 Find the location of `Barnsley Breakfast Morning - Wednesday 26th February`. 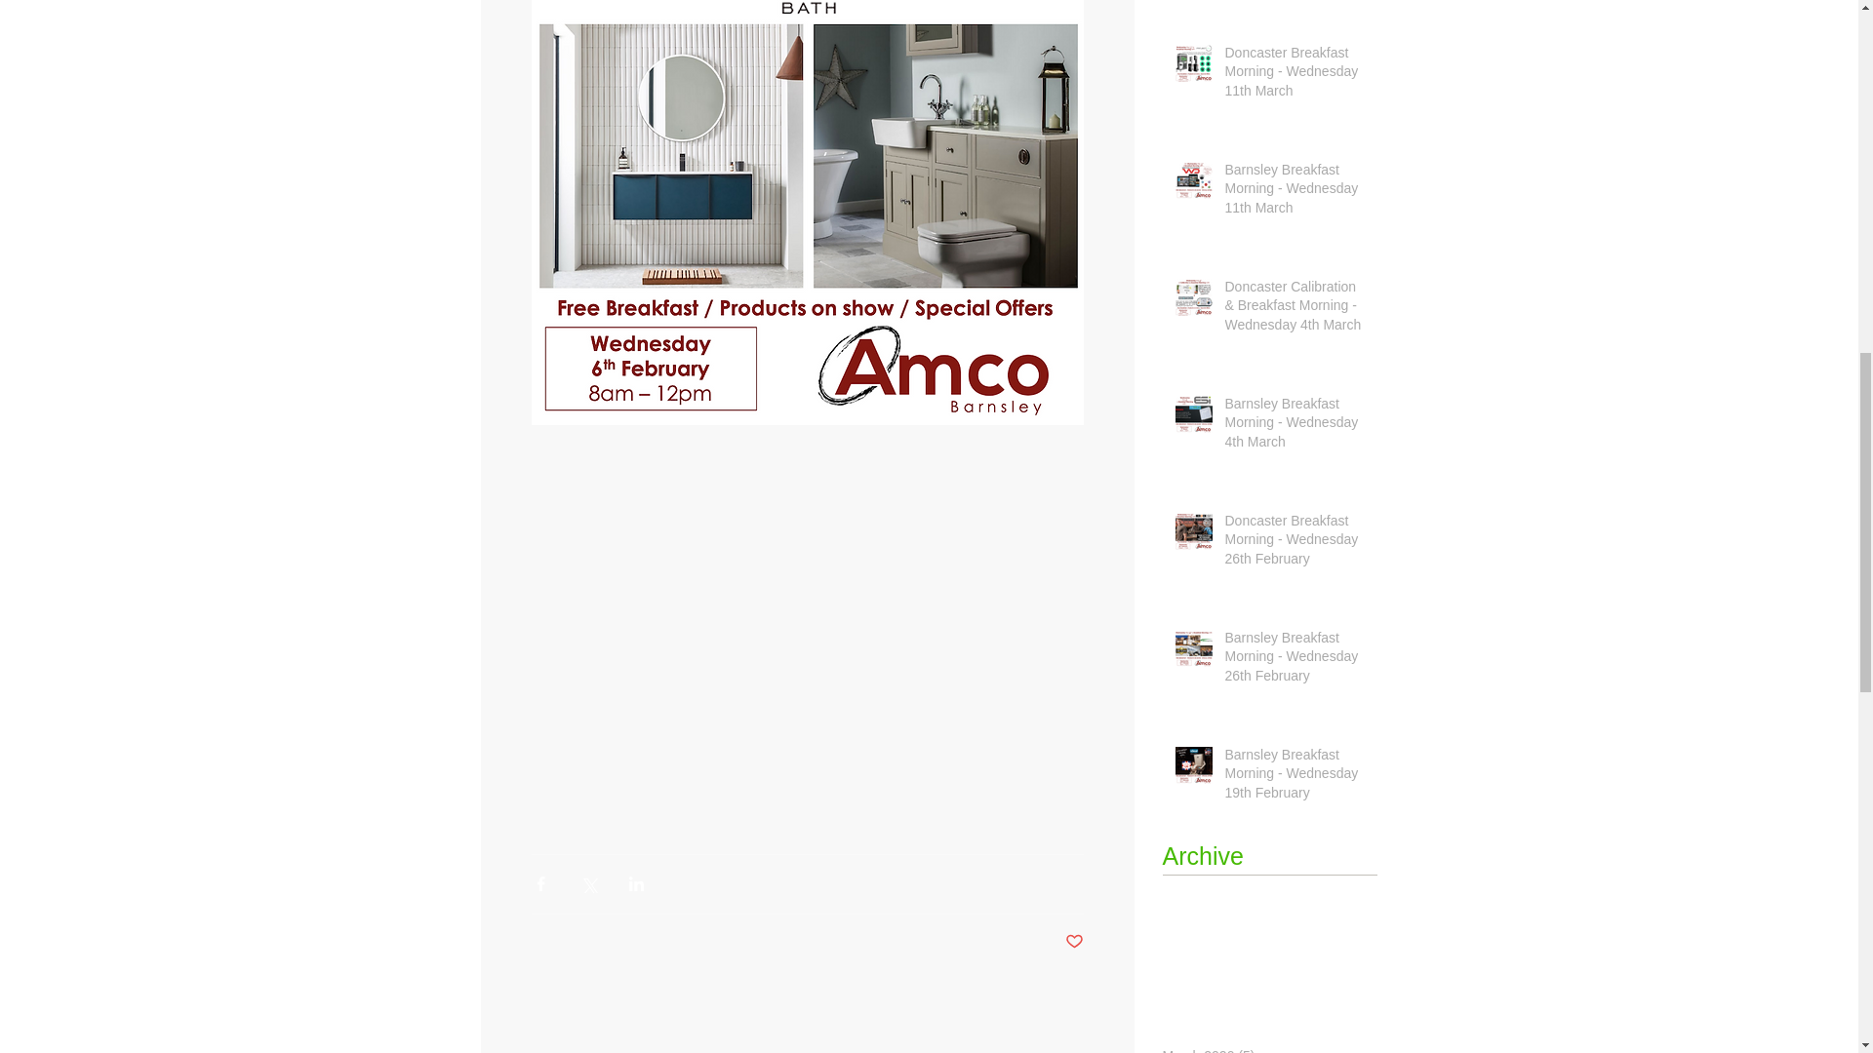

Barnsley Breakfast Morning - Wednesday 26th February is located at coordinates (1295, 661).